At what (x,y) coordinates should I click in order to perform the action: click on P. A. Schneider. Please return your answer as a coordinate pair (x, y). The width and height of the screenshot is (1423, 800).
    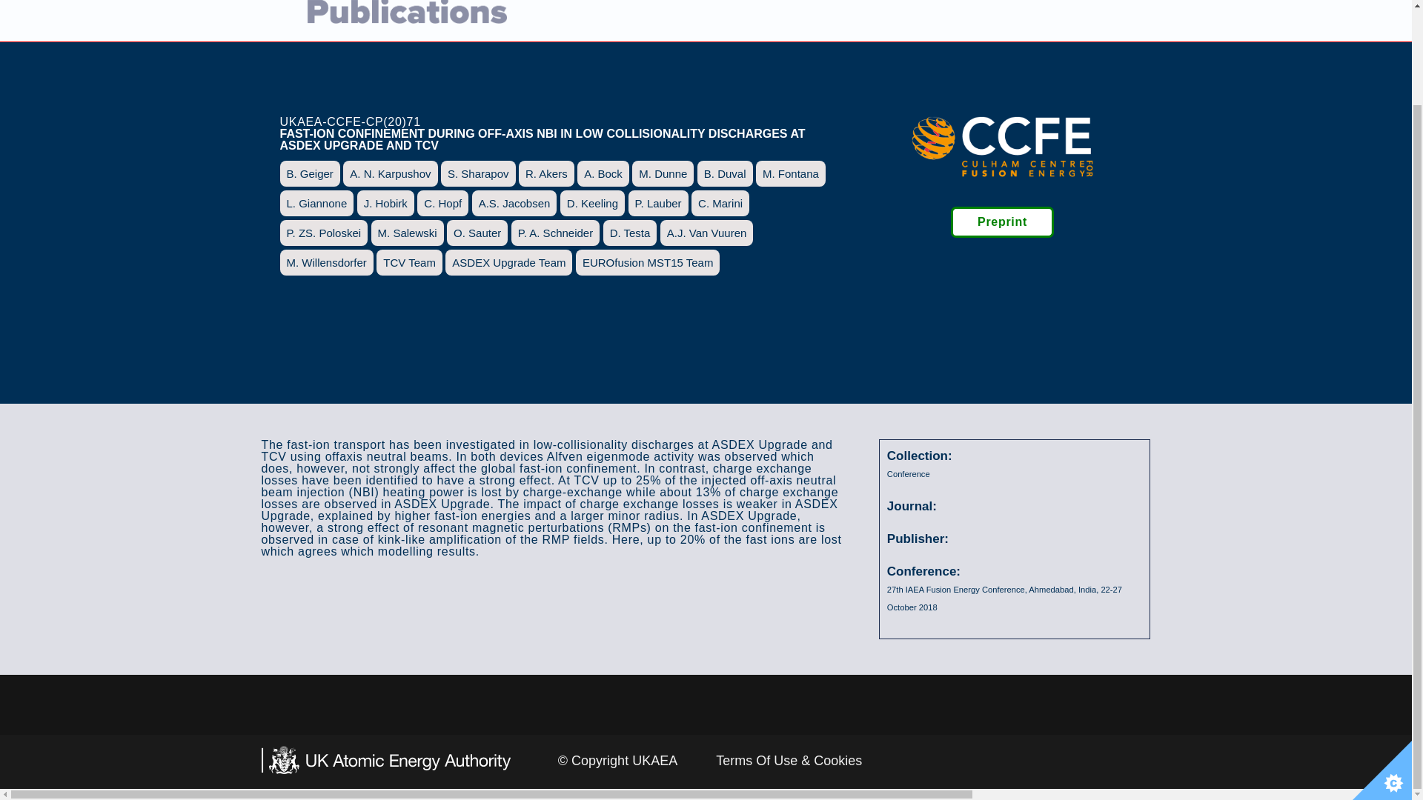
    Looking at the image, I should click on (554, 233).